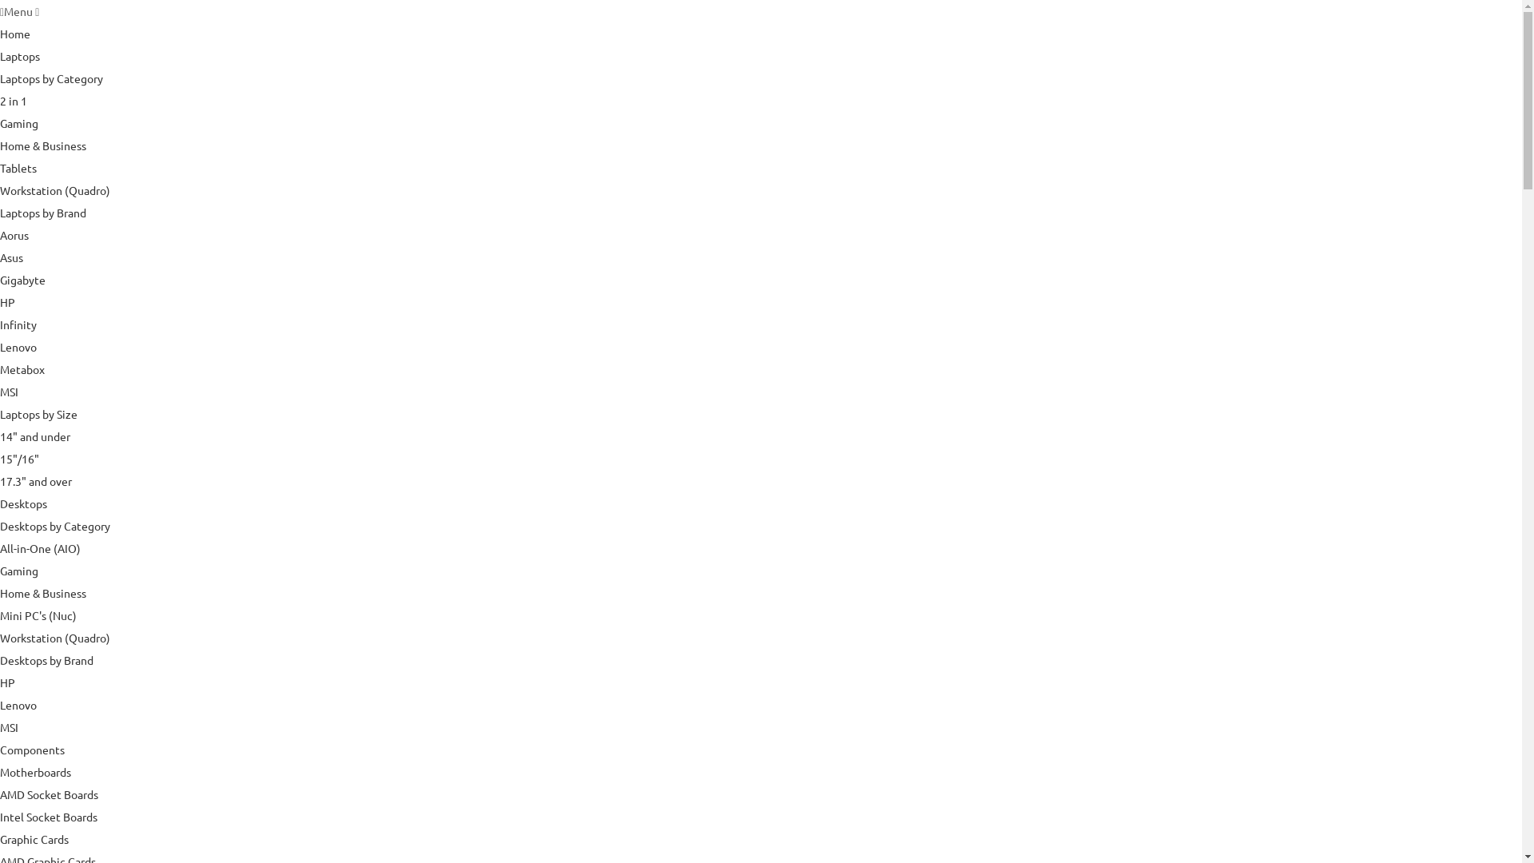 This screenshot has width=1534, height=863. I want to click on Lenovo, so click(18, 705).